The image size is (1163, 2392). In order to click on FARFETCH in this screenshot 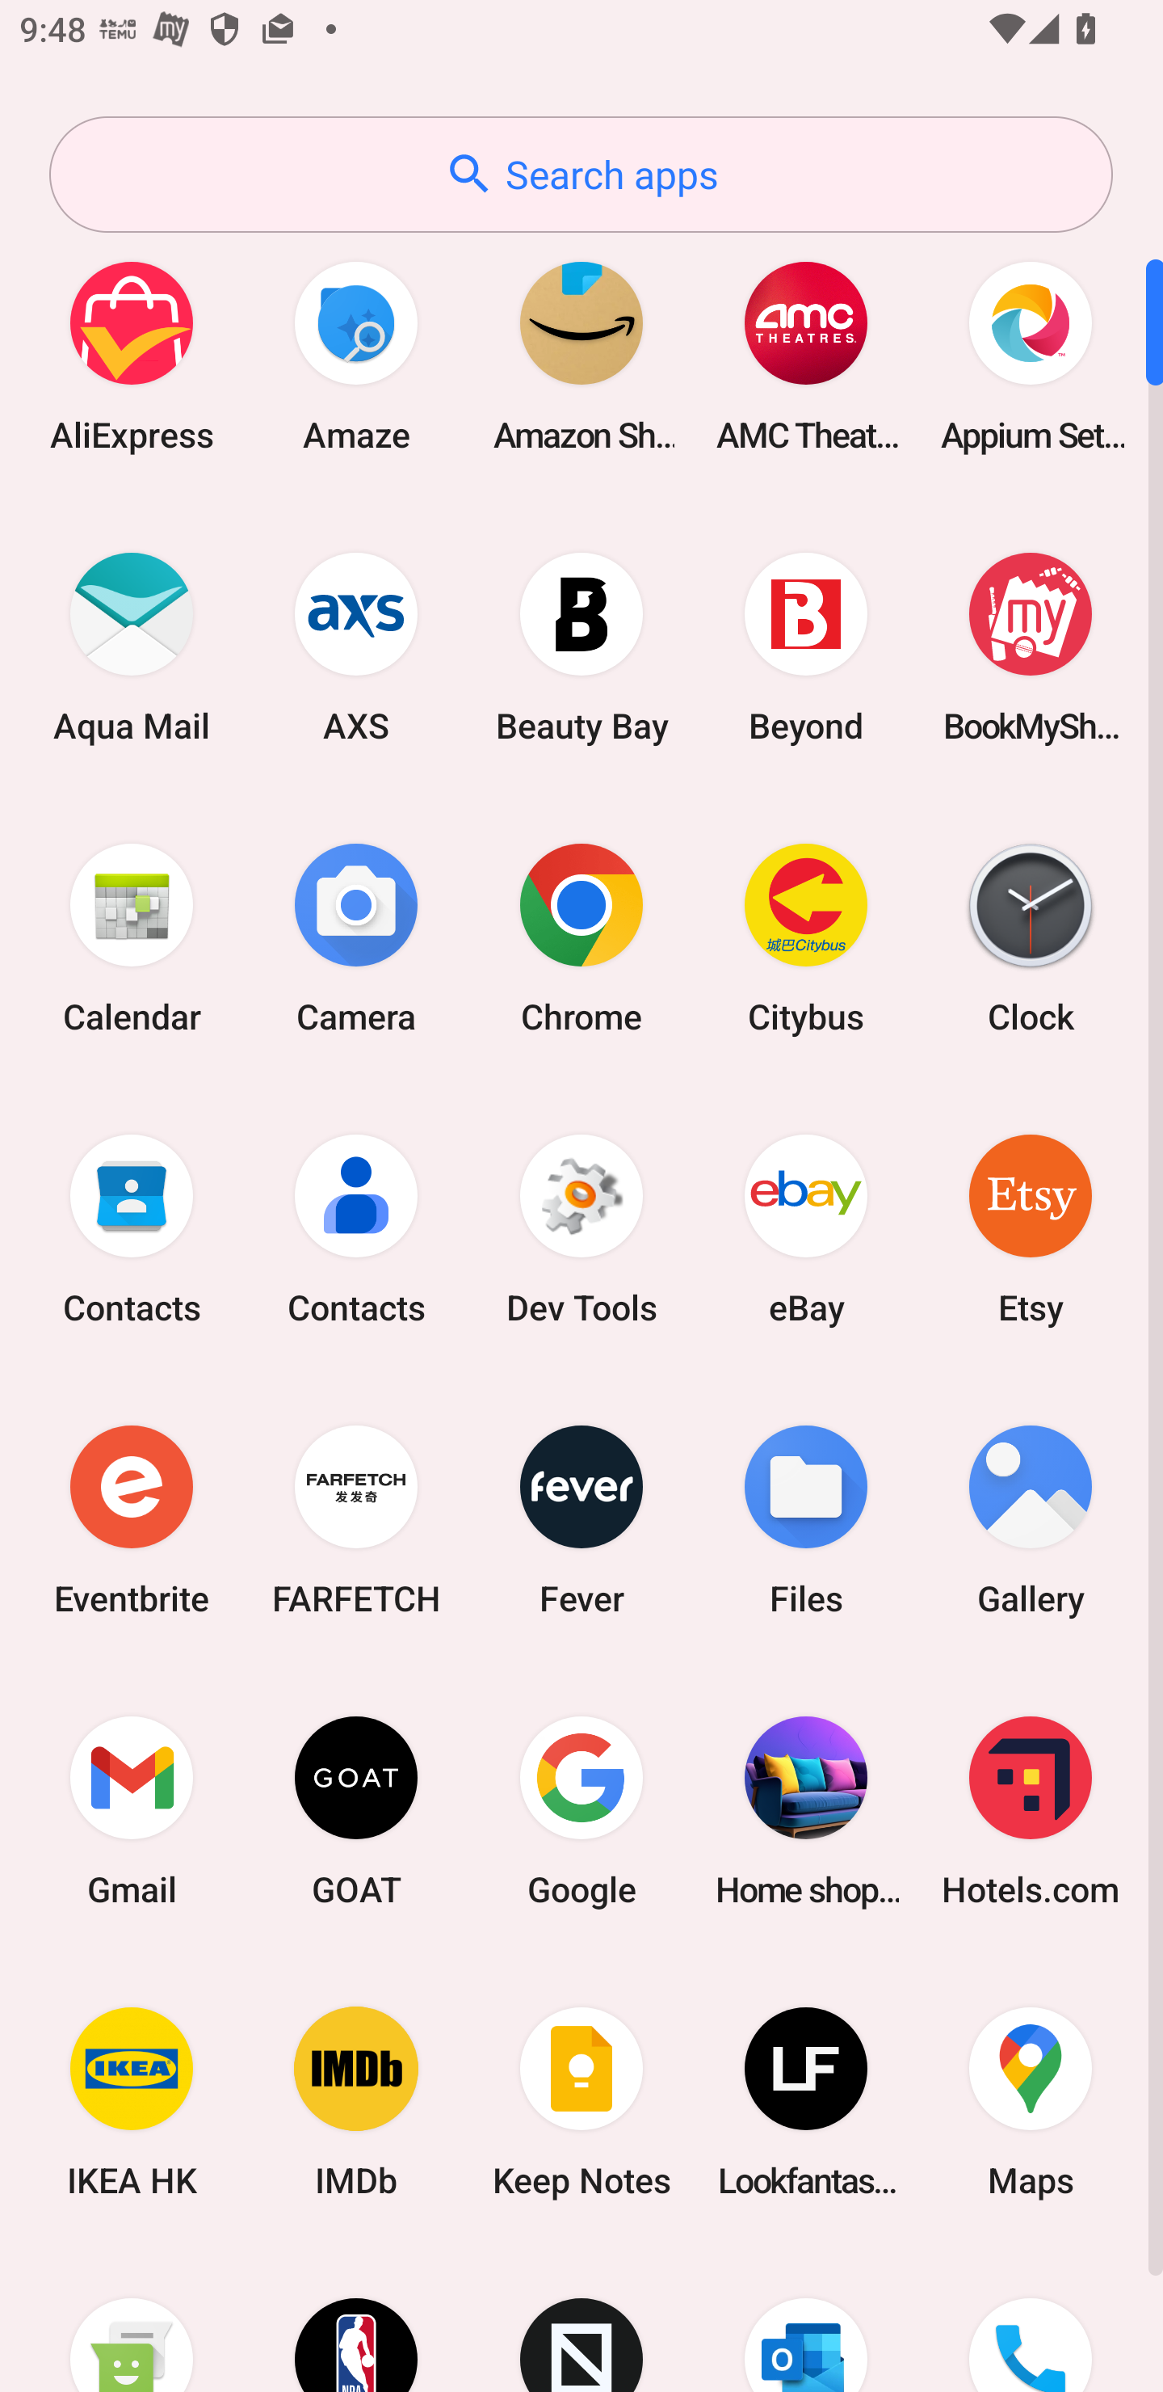, I will do `click(356, 1519)`.